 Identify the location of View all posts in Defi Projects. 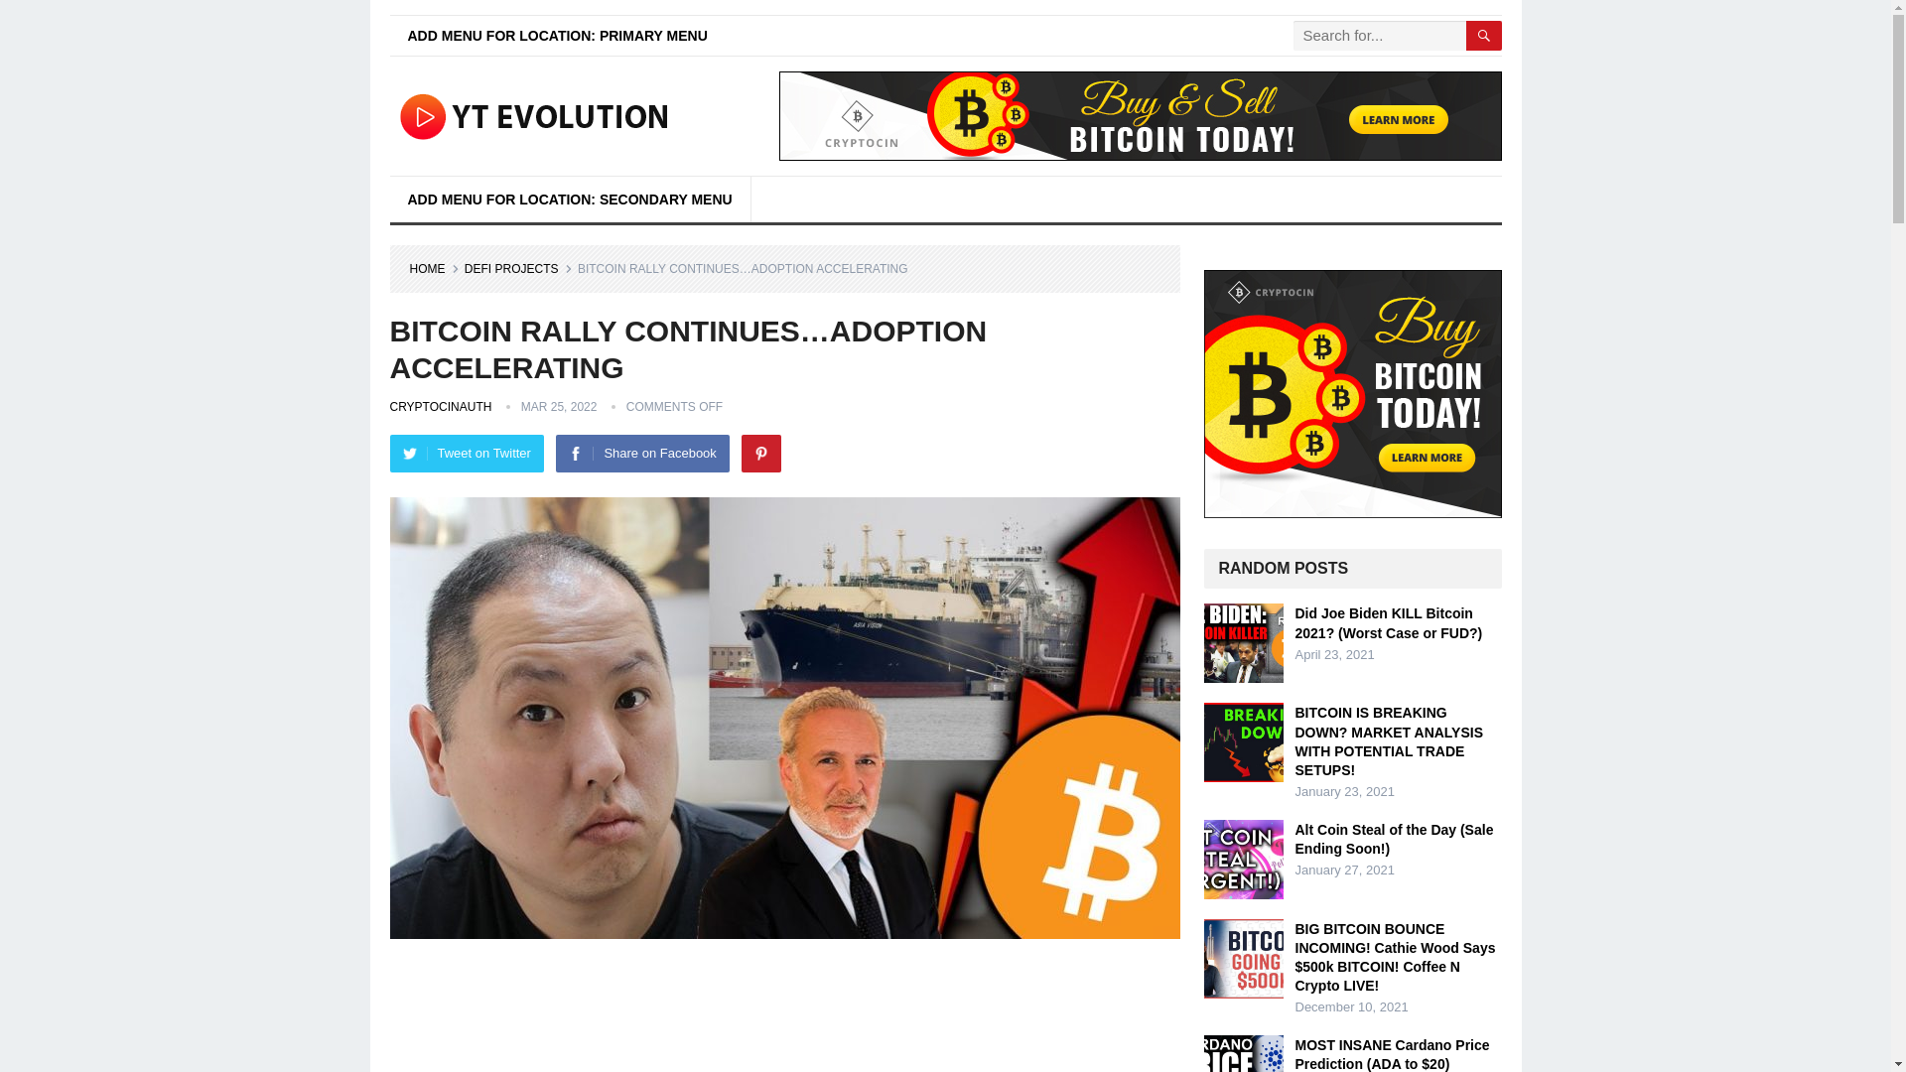
(518, 268).